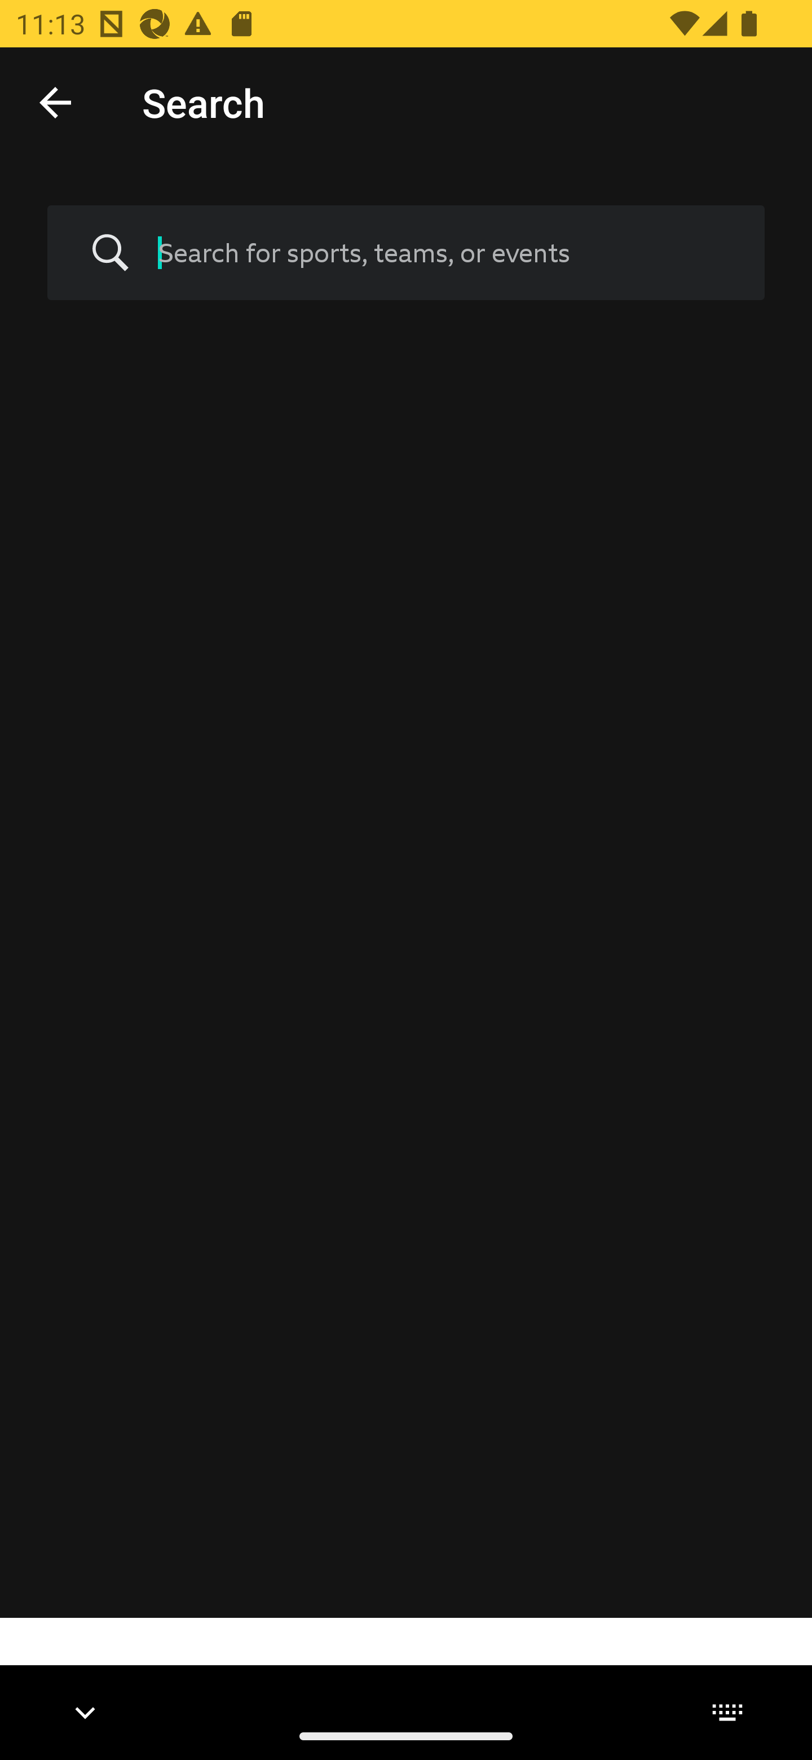 The height and width of the screenshot is (1760, 812). Describe the element at coordinates (55, 102) in the screenshot. I see `Done` at that location.